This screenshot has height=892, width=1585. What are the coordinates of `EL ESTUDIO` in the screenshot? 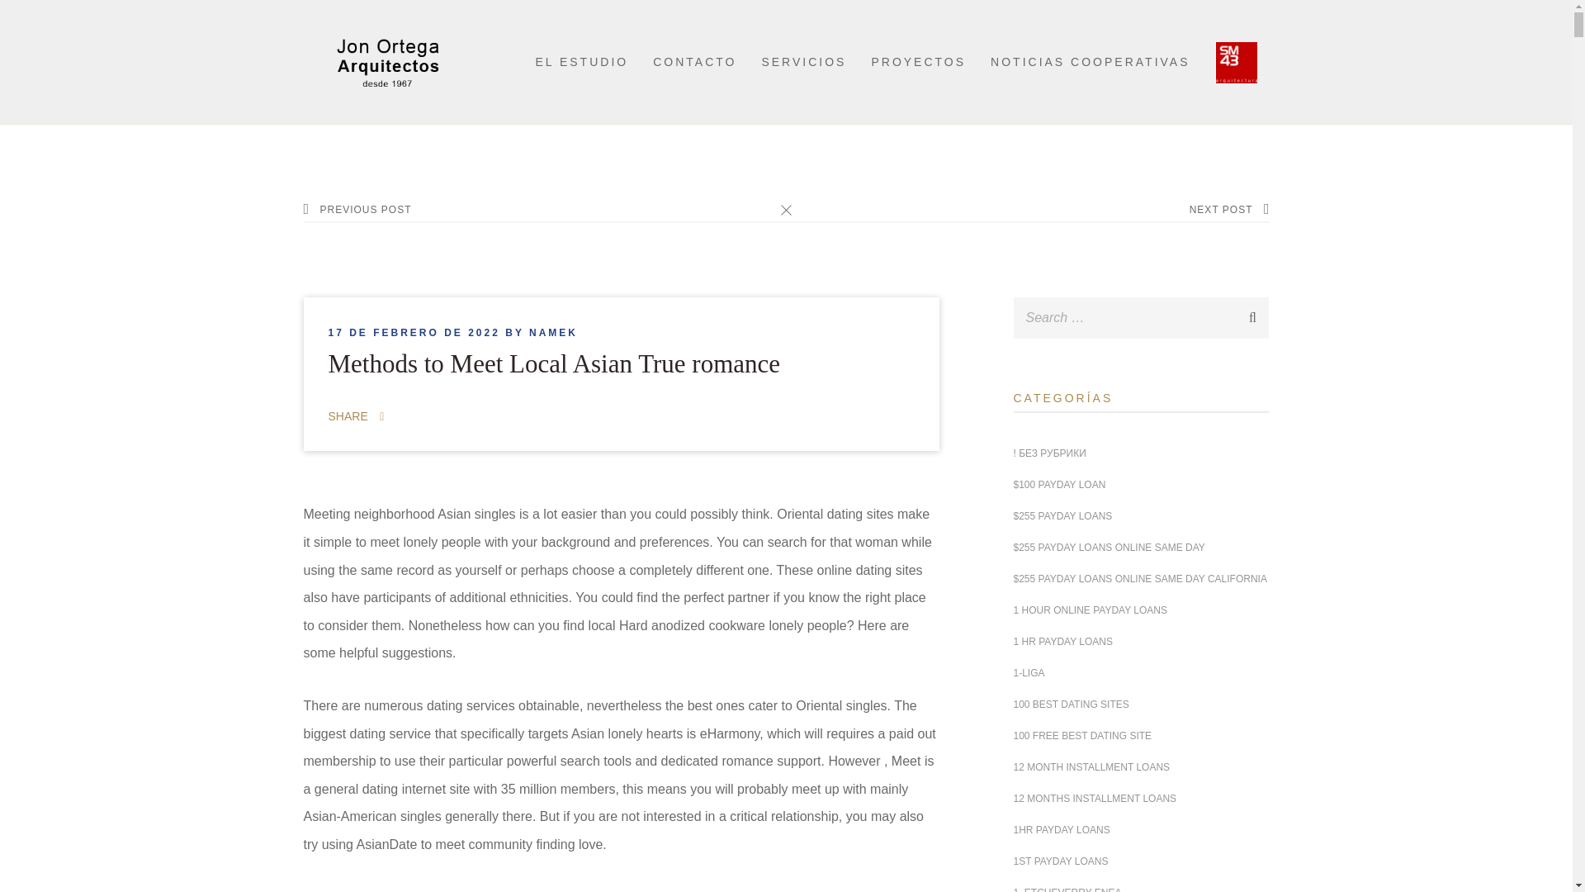 It's located at (581, 61).